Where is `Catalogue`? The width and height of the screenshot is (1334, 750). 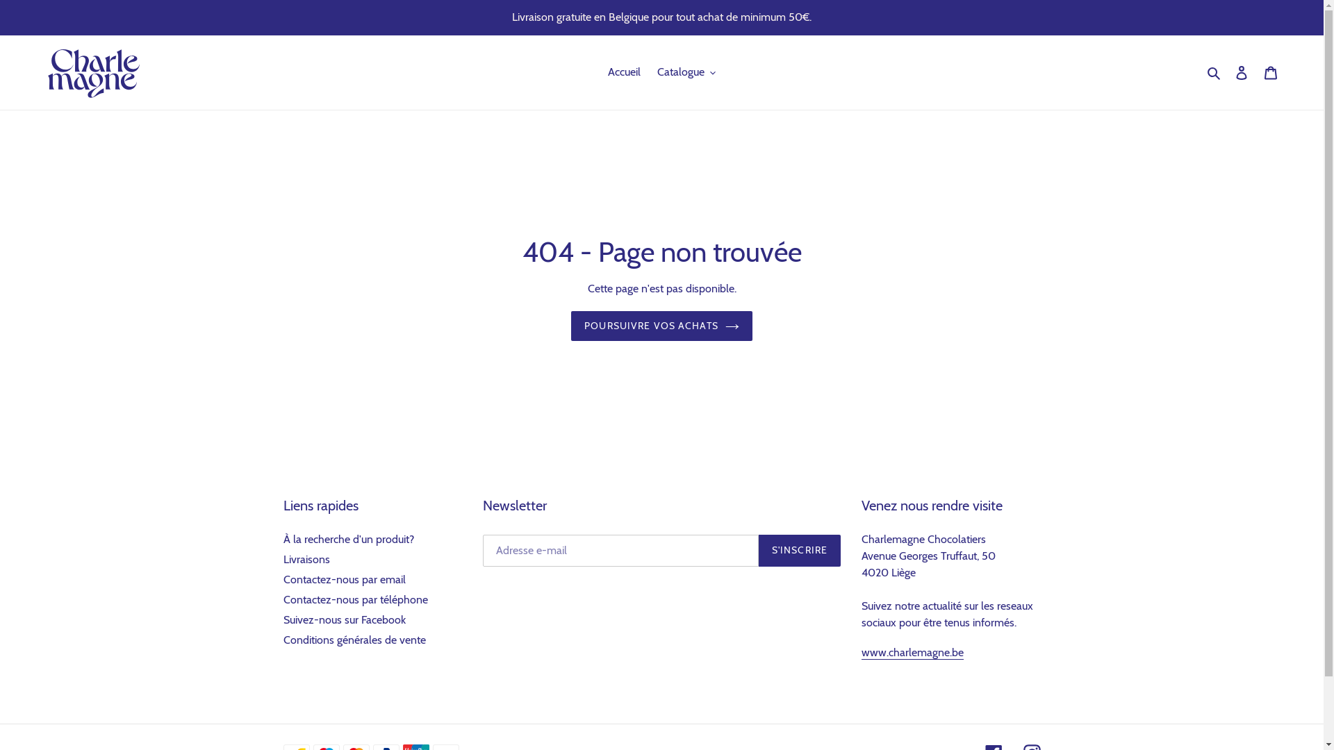
Catalogue is located at coordinates (686, 72).